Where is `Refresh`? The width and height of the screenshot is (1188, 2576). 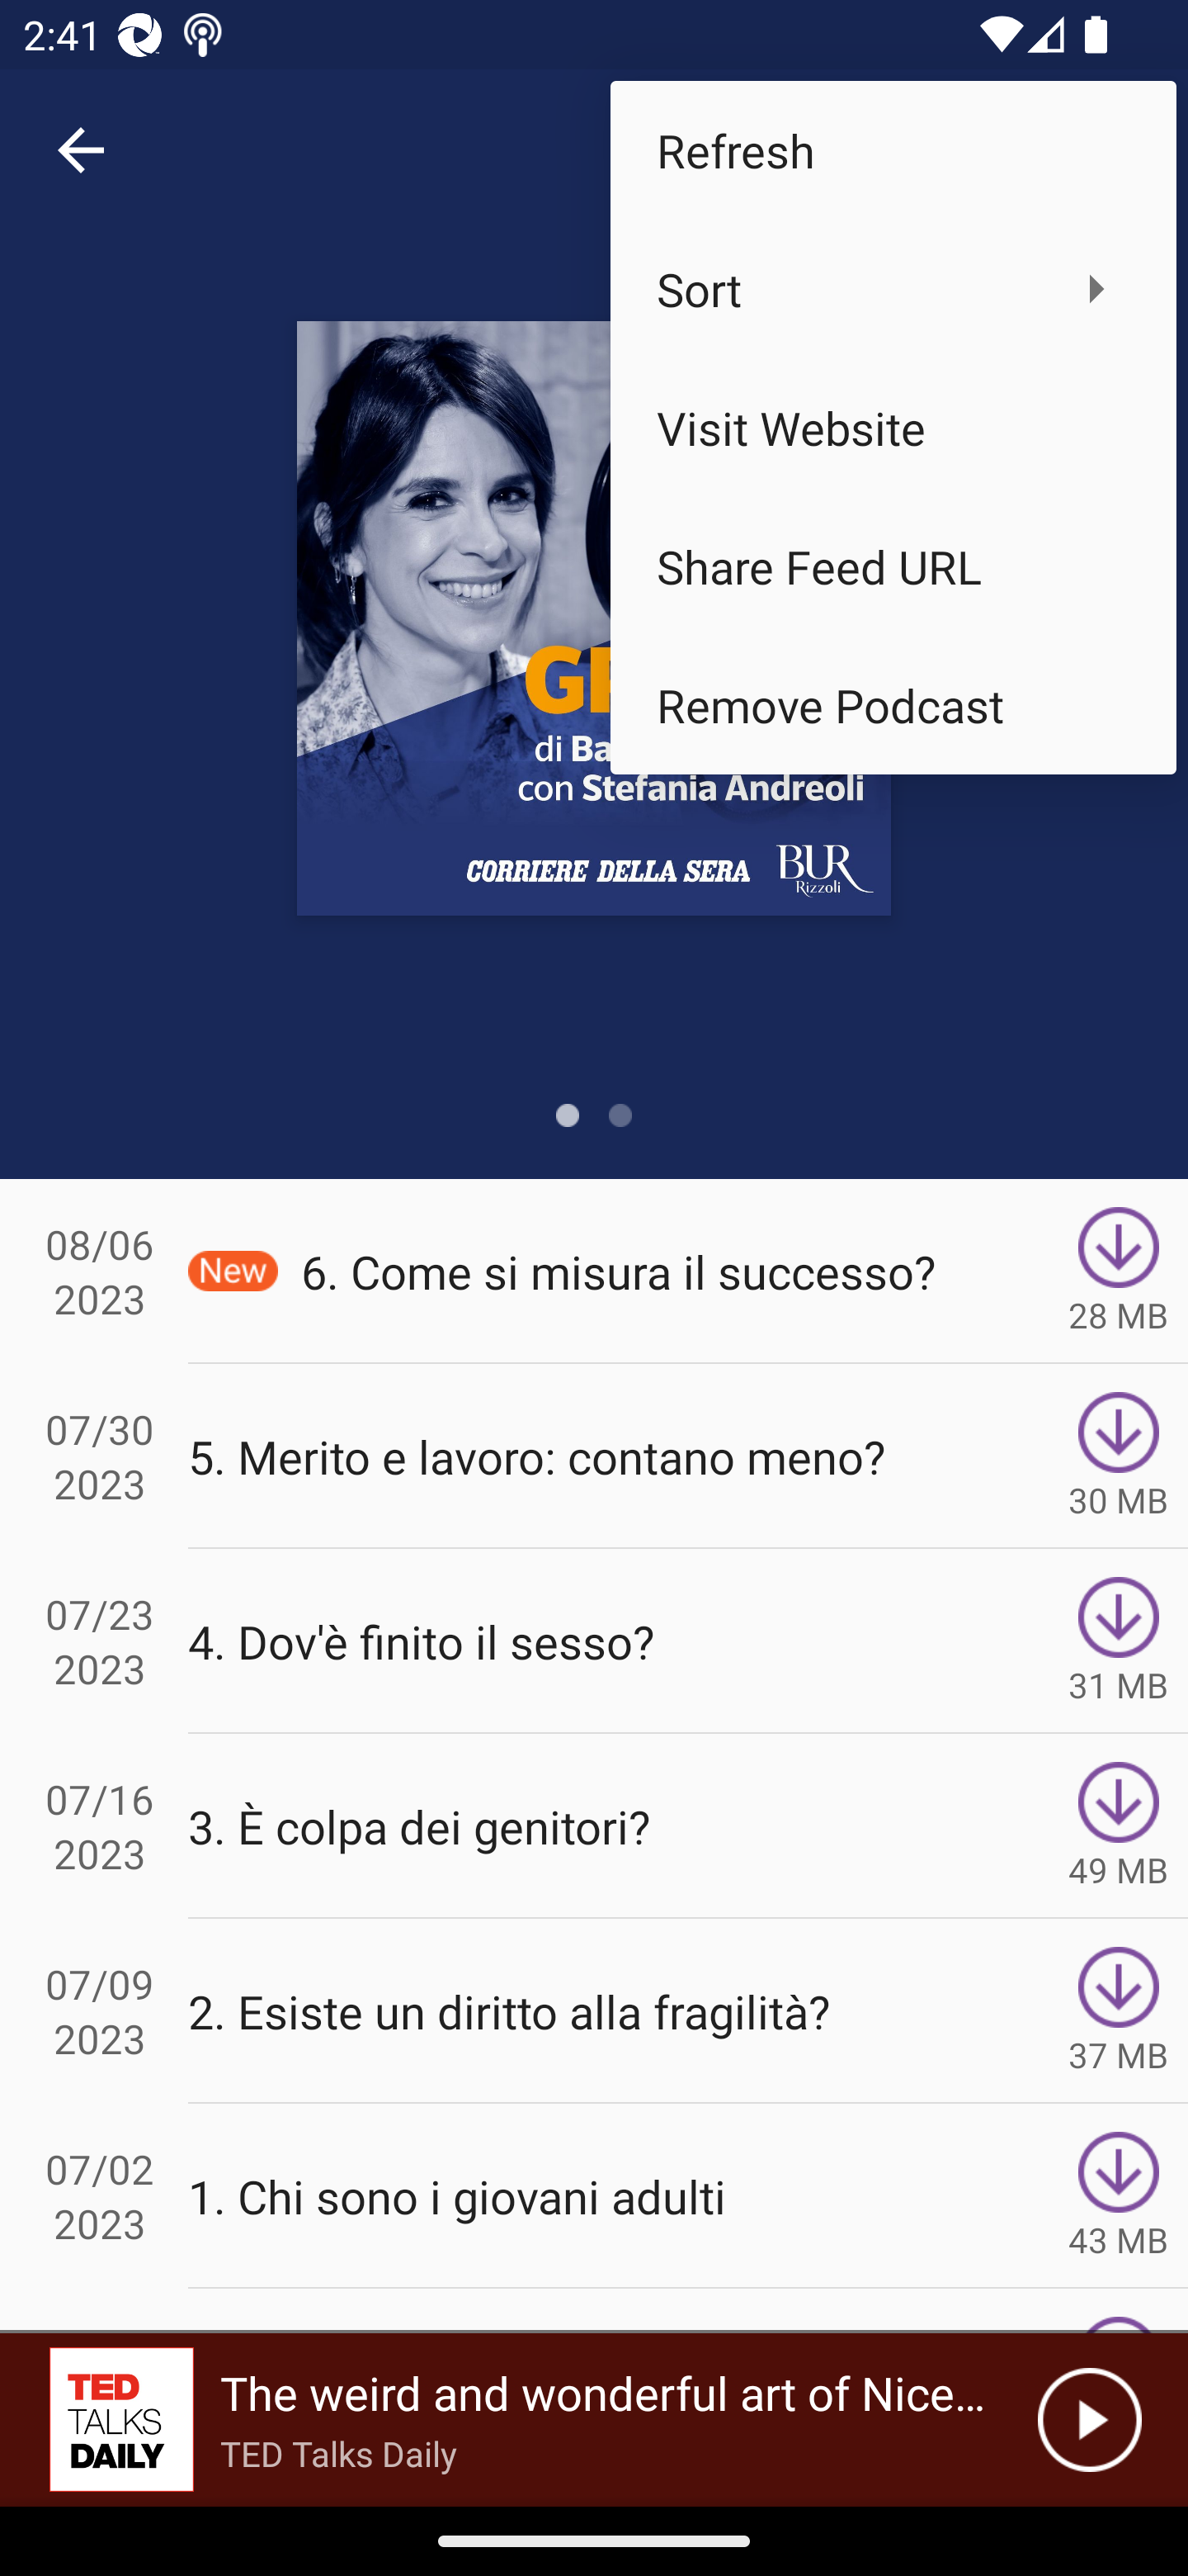 Refresh is located at coordinates (893, 149).